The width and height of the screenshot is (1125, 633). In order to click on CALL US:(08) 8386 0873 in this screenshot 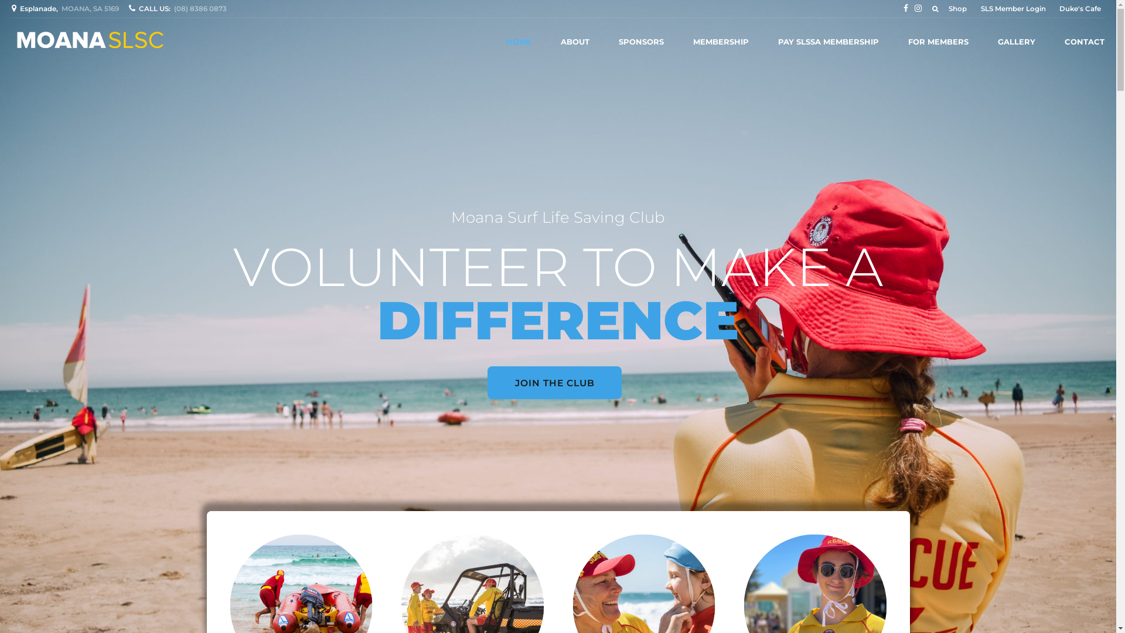, I will do `click(179, 9)`.